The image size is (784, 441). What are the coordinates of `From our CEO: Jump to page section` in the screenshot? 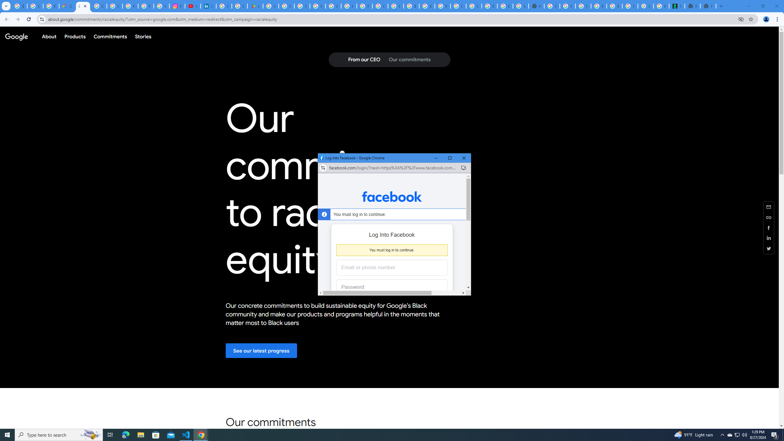 It's located at (364, 60).